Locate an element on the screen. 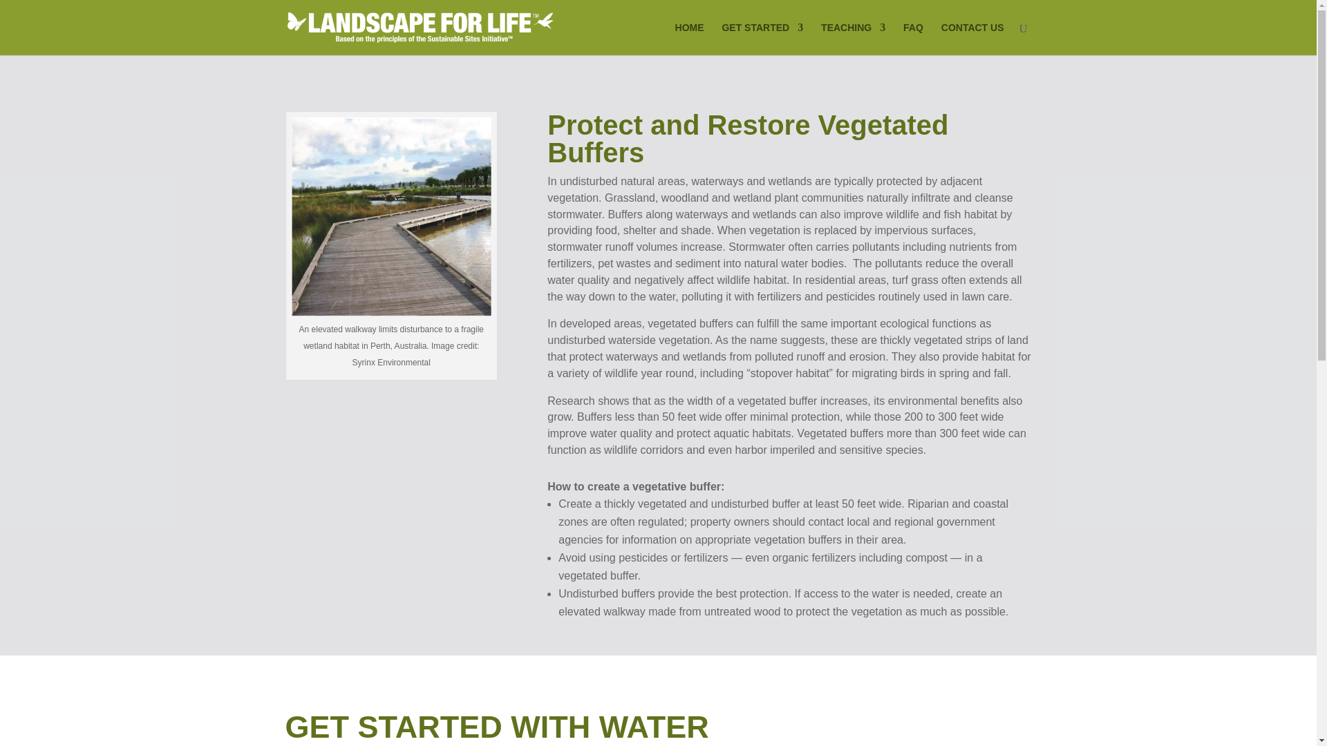 The height and width of the screenshot is (746, 1327). TEACHING is located at coordinates (853, 39).